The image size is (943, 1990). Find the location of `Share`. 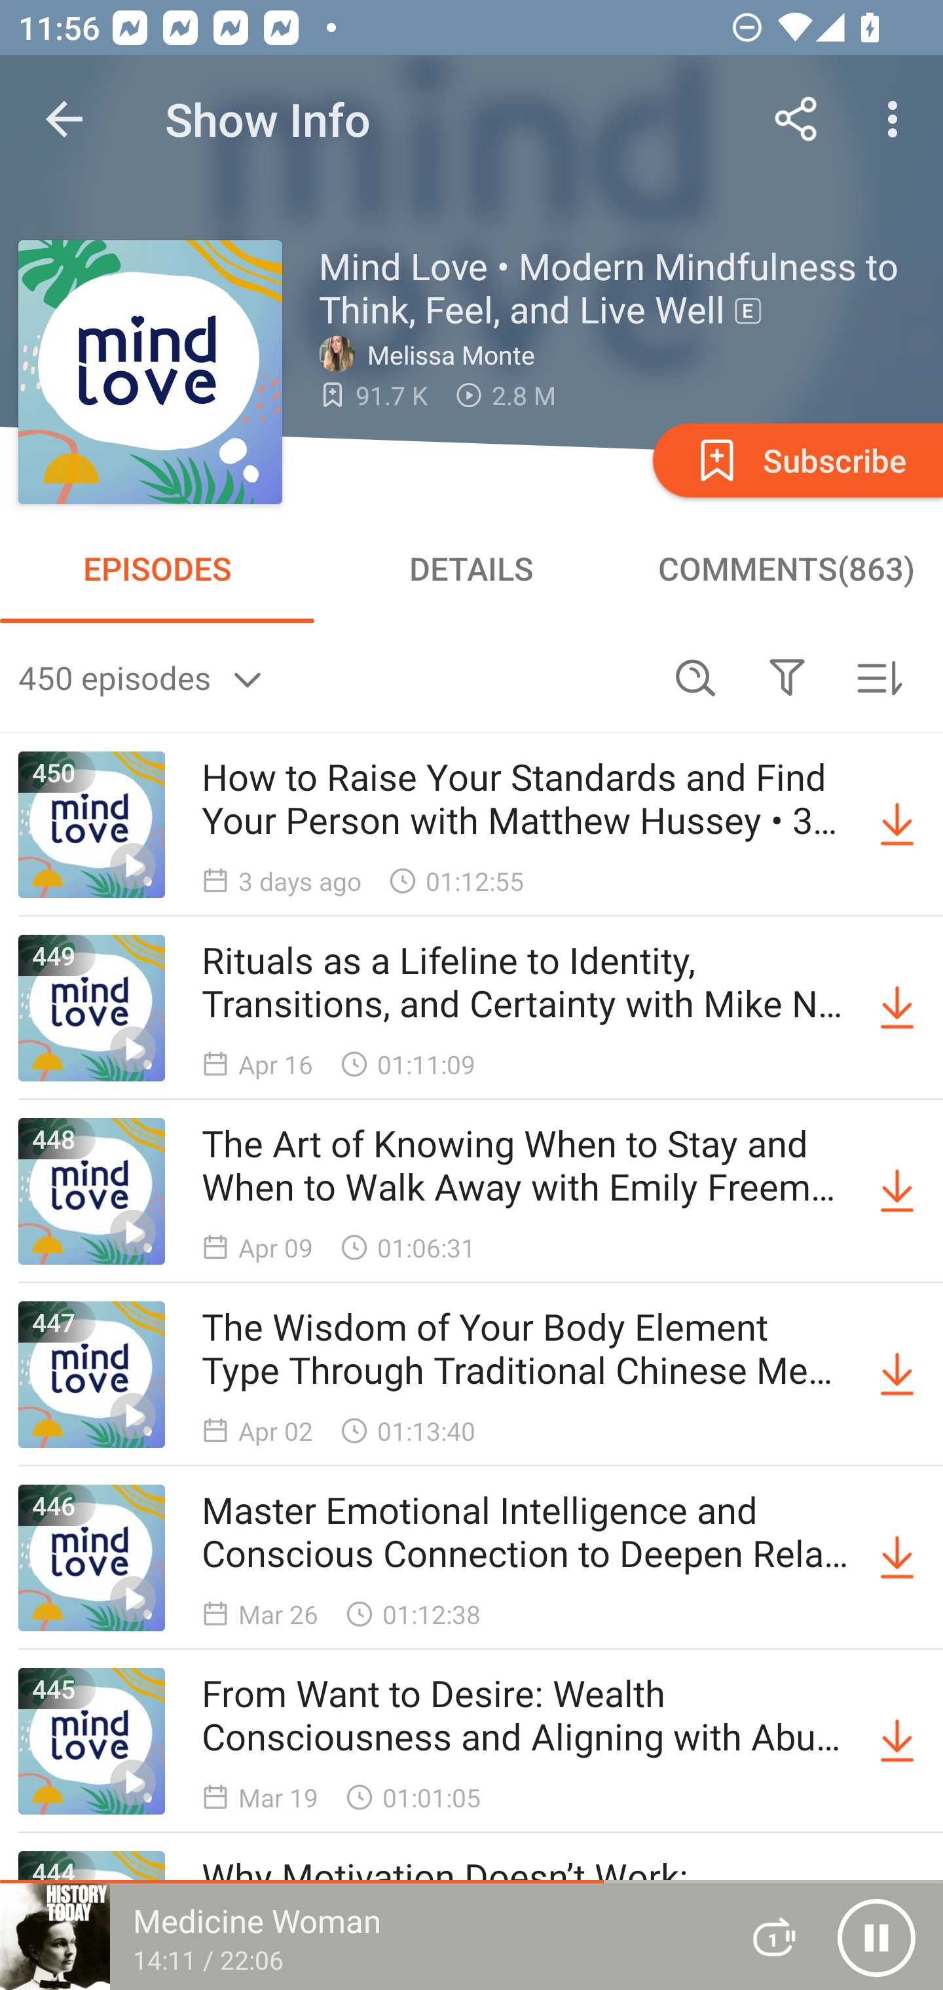

Share is located at coordinates (796, 119).